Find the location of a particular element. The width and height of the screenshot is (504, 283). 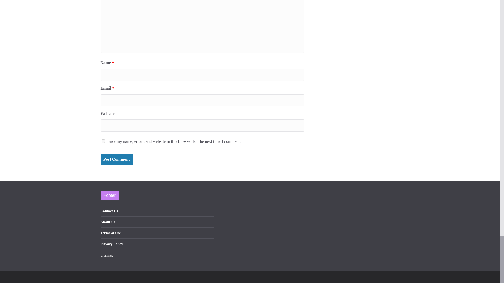

yes is located at coordinates (103, 141).